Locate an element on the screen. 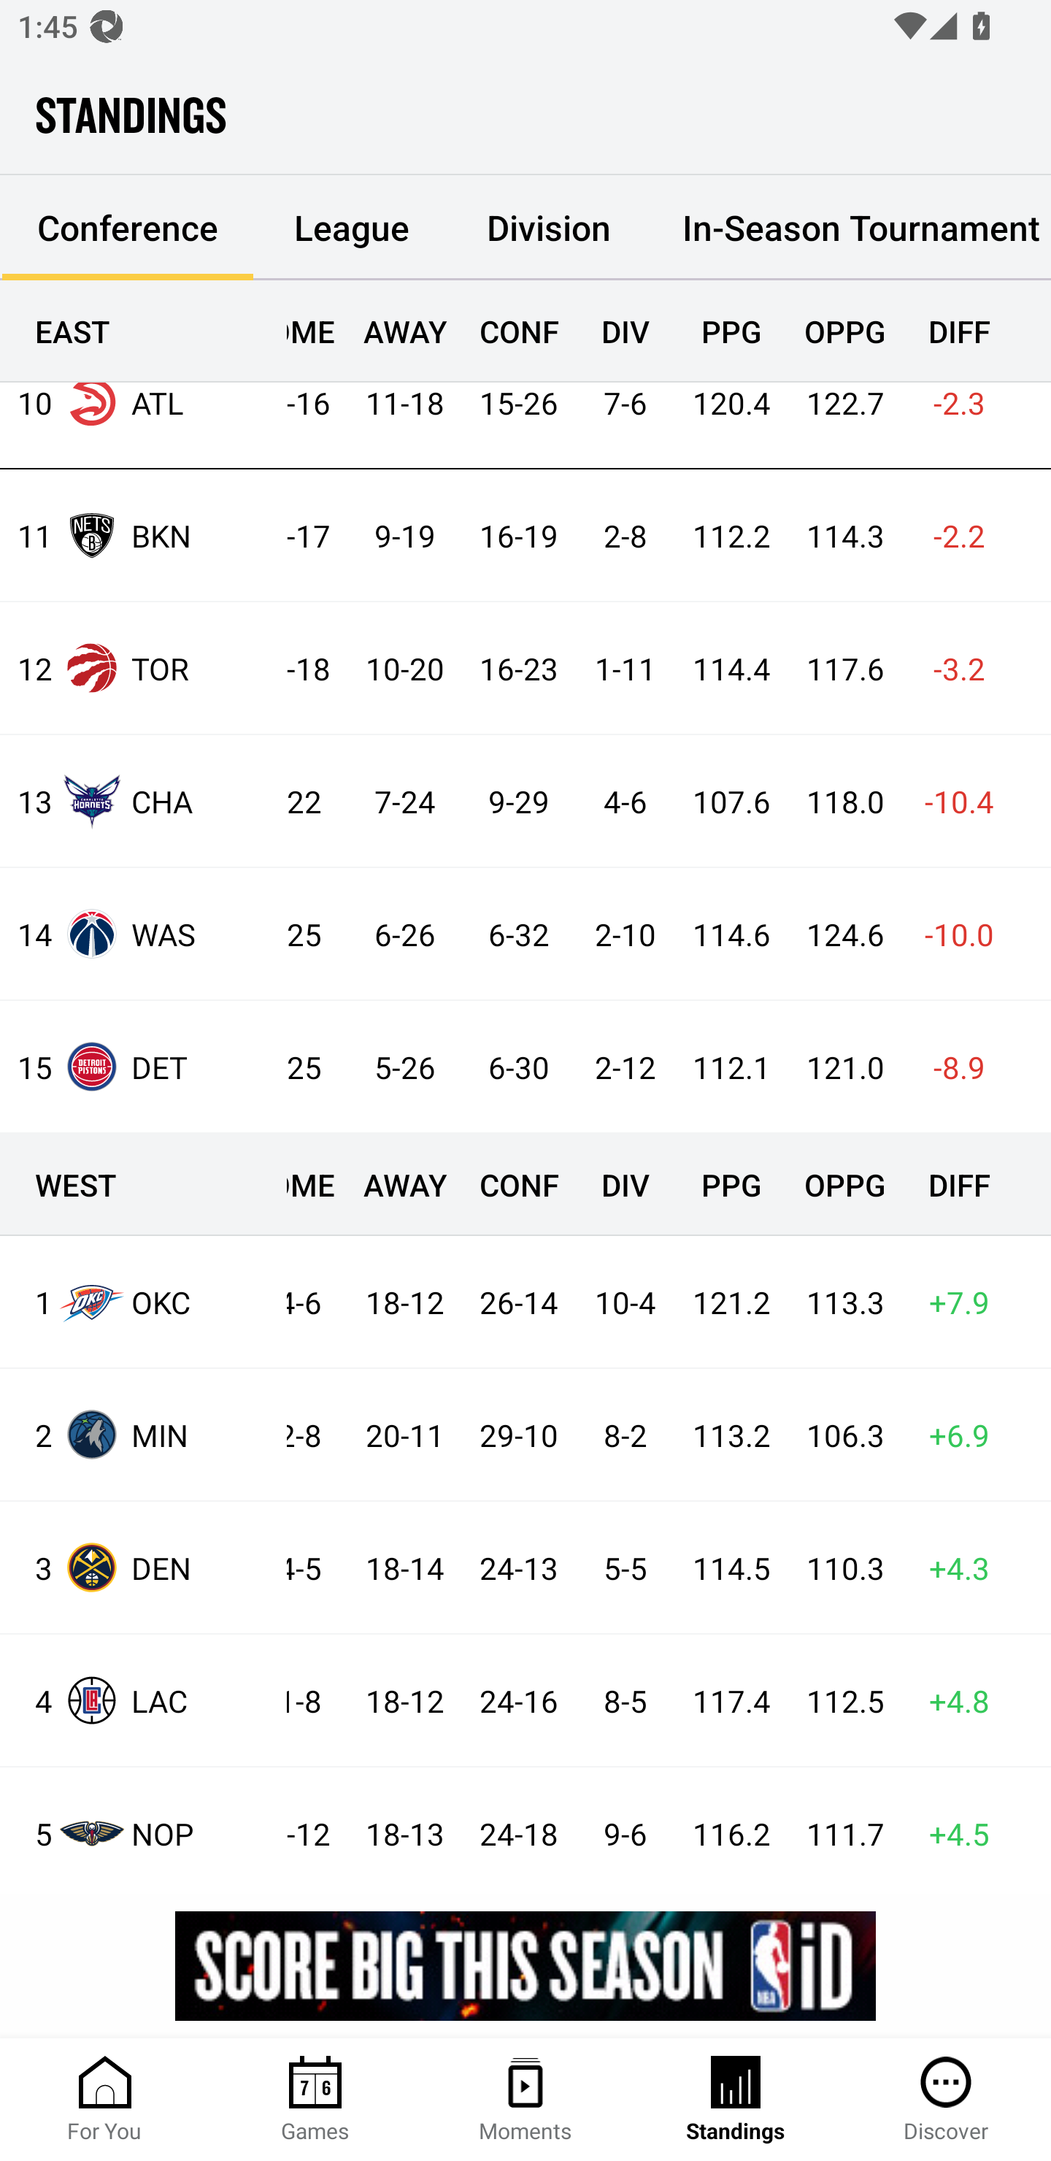 This screenshot has width=1051, height=2161. In-Season Tournament is located at coordinates (850, 228).